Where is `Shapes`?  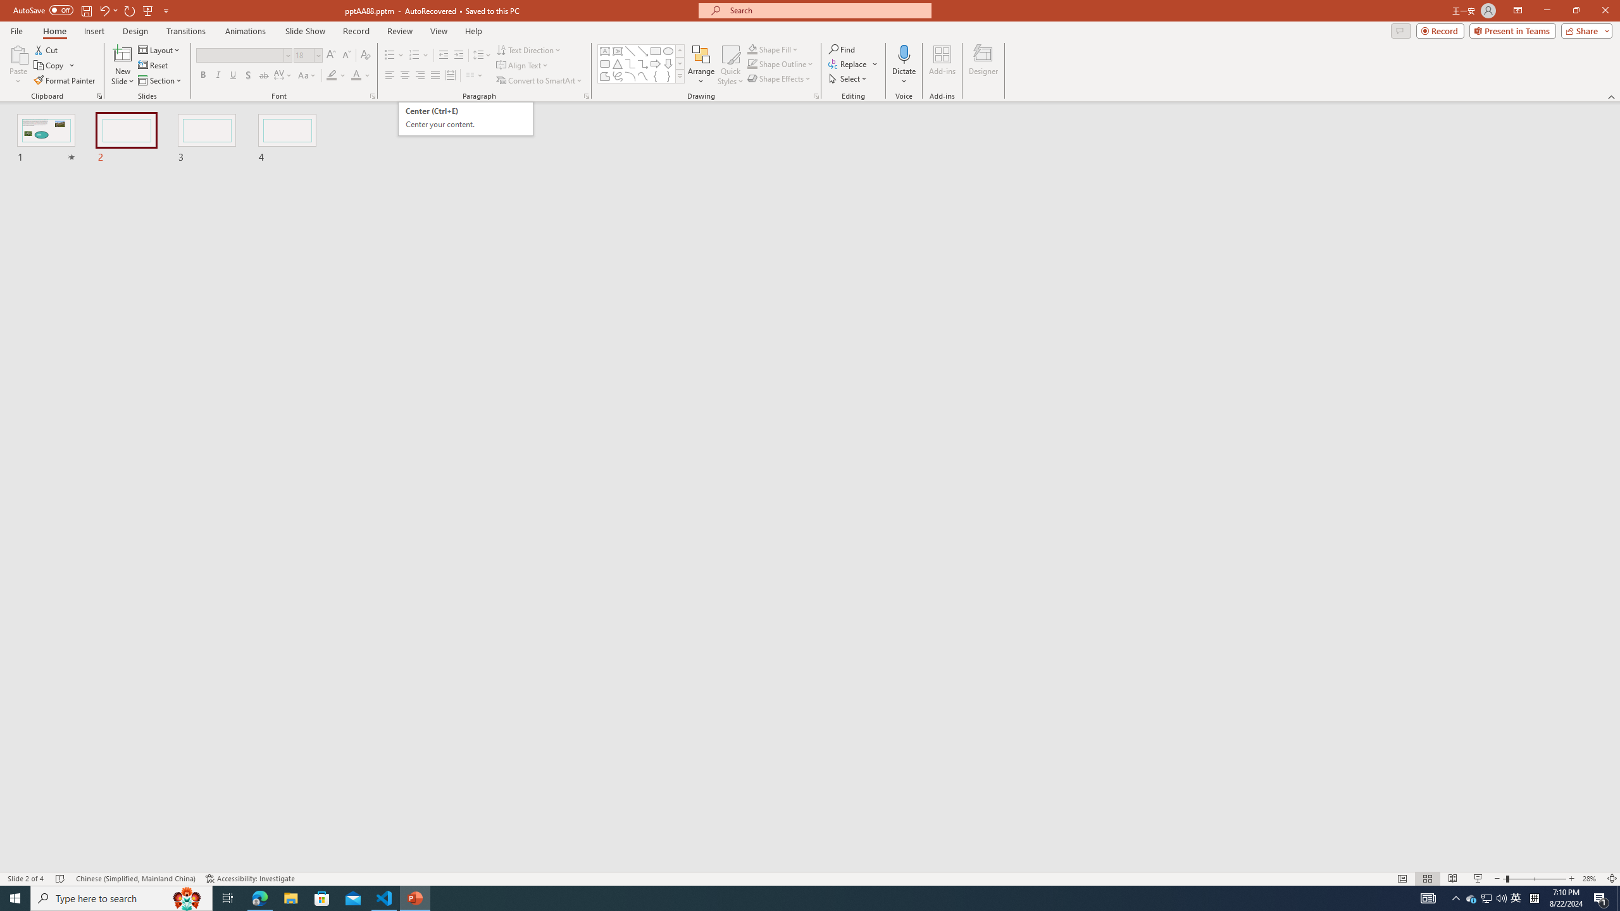
Shapes is located at coordinates (680, 76).